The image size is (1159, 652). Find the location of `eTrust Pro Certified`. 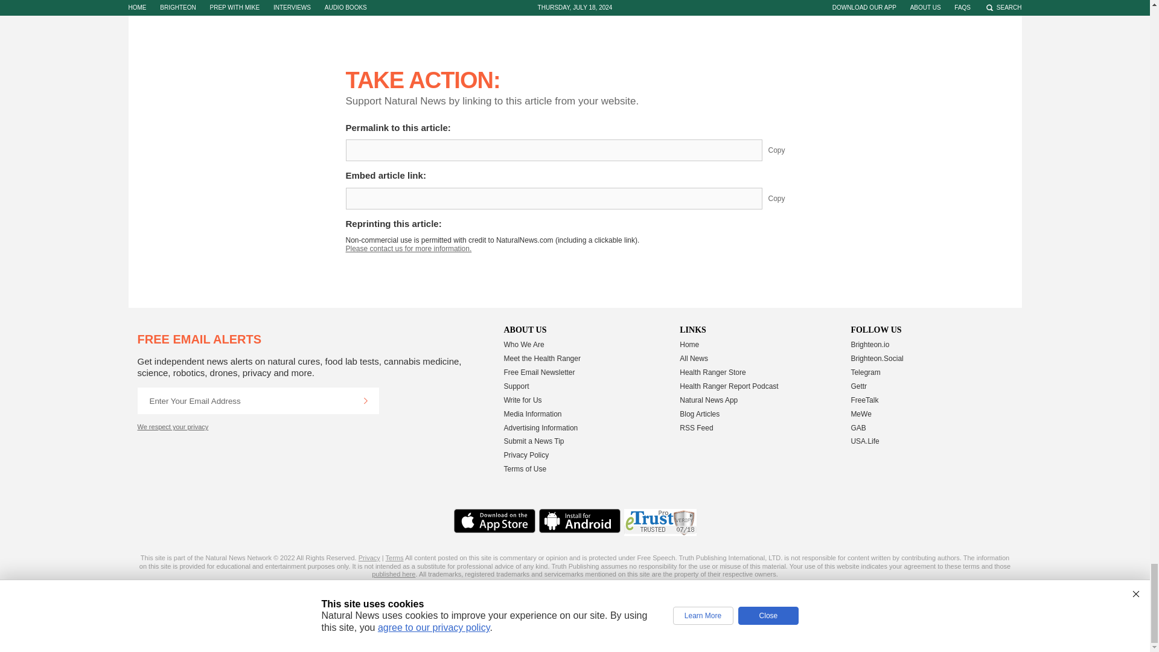

eTrust Pro Certified is located at coordinates (660, 522).